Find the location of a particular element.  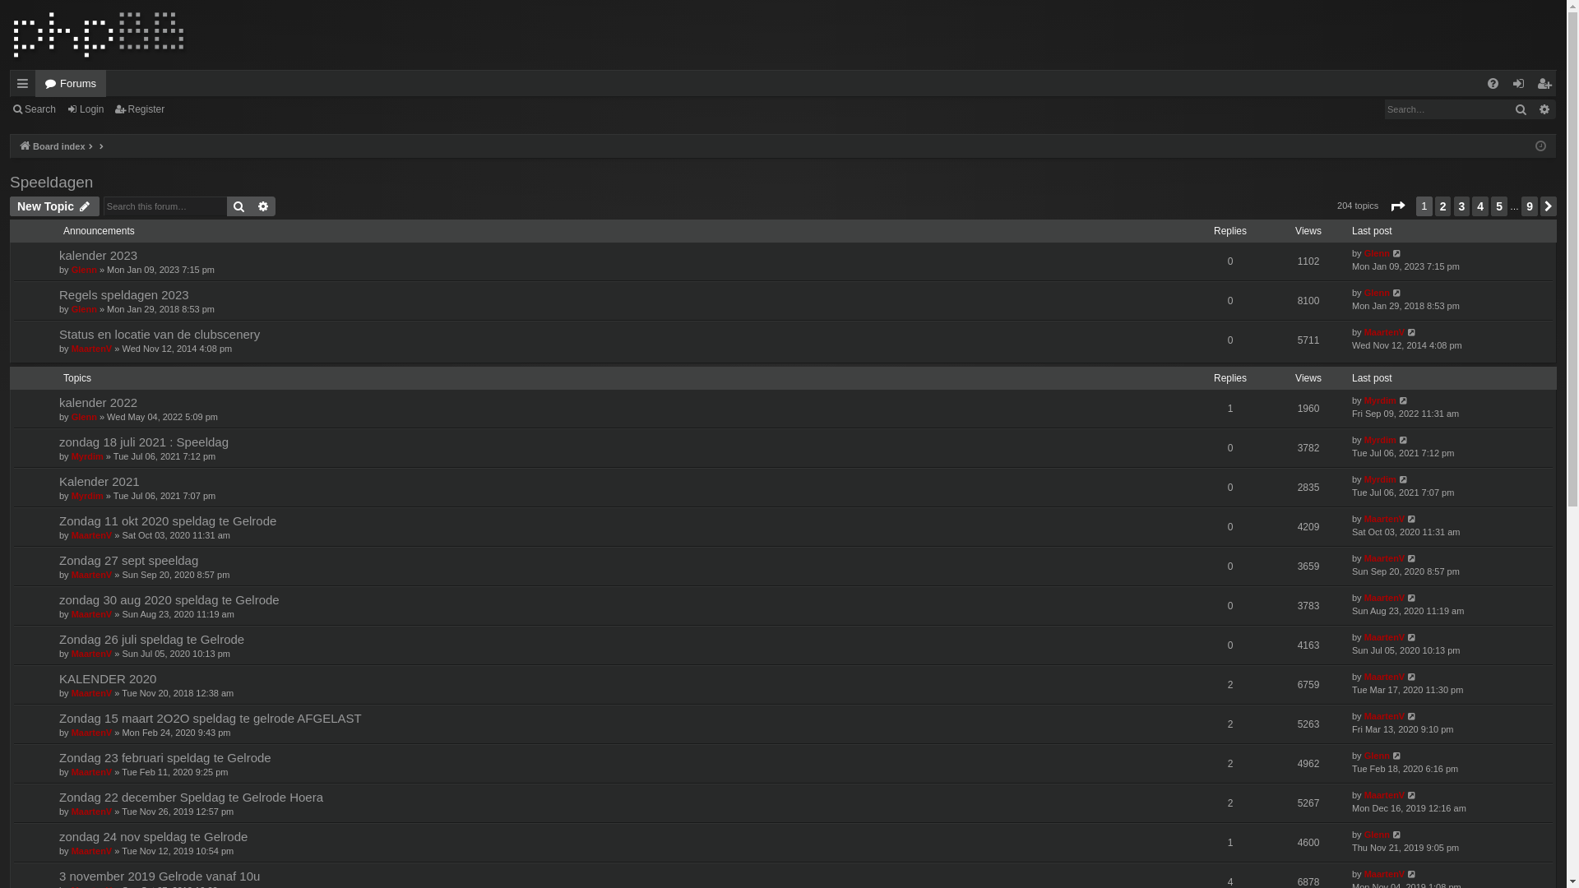

Speeldagen is located at coordinates (54, 527).